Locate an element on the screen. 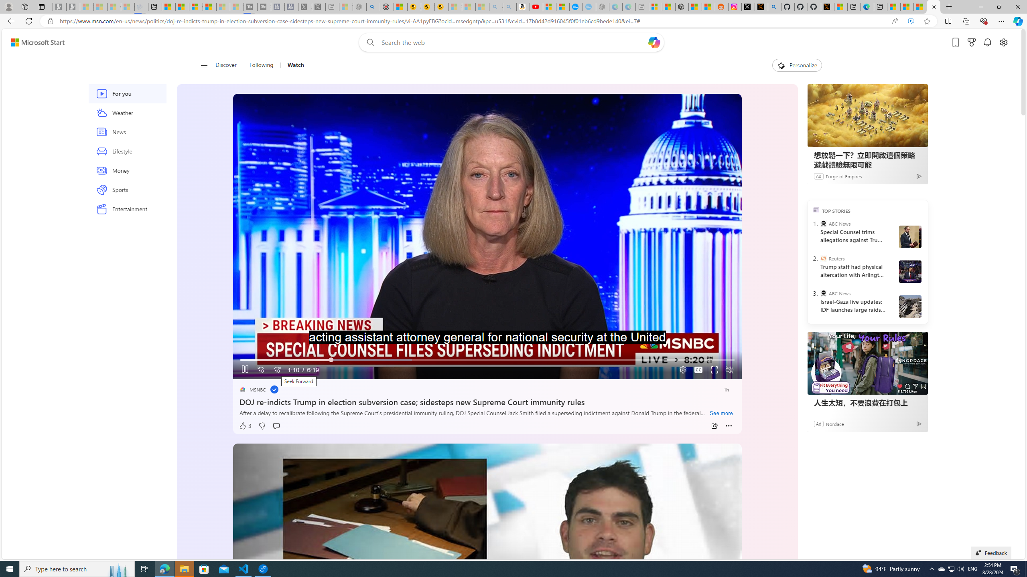  Opinion: Op-Ed and Commentary - USA TODAY is located at coordinates (576, 7).